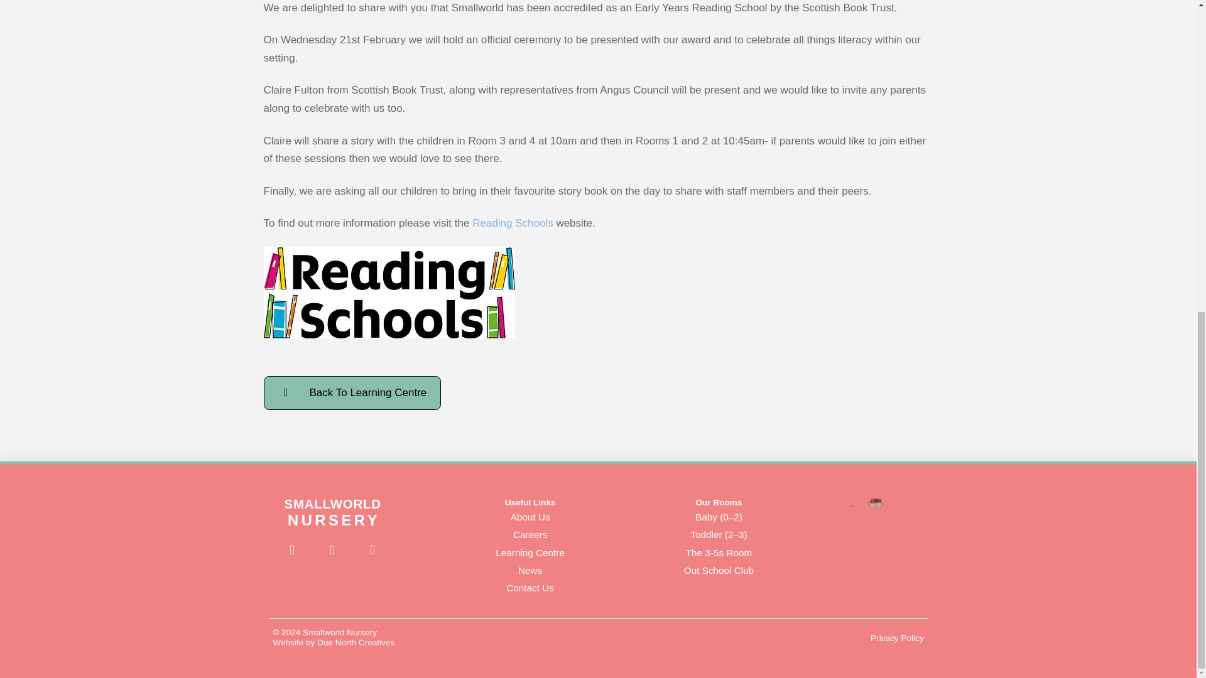 This screenshot has height=678, width=1206. Describe the element at coordinates (530, 571) in the screenshot. I see `News` at that location.